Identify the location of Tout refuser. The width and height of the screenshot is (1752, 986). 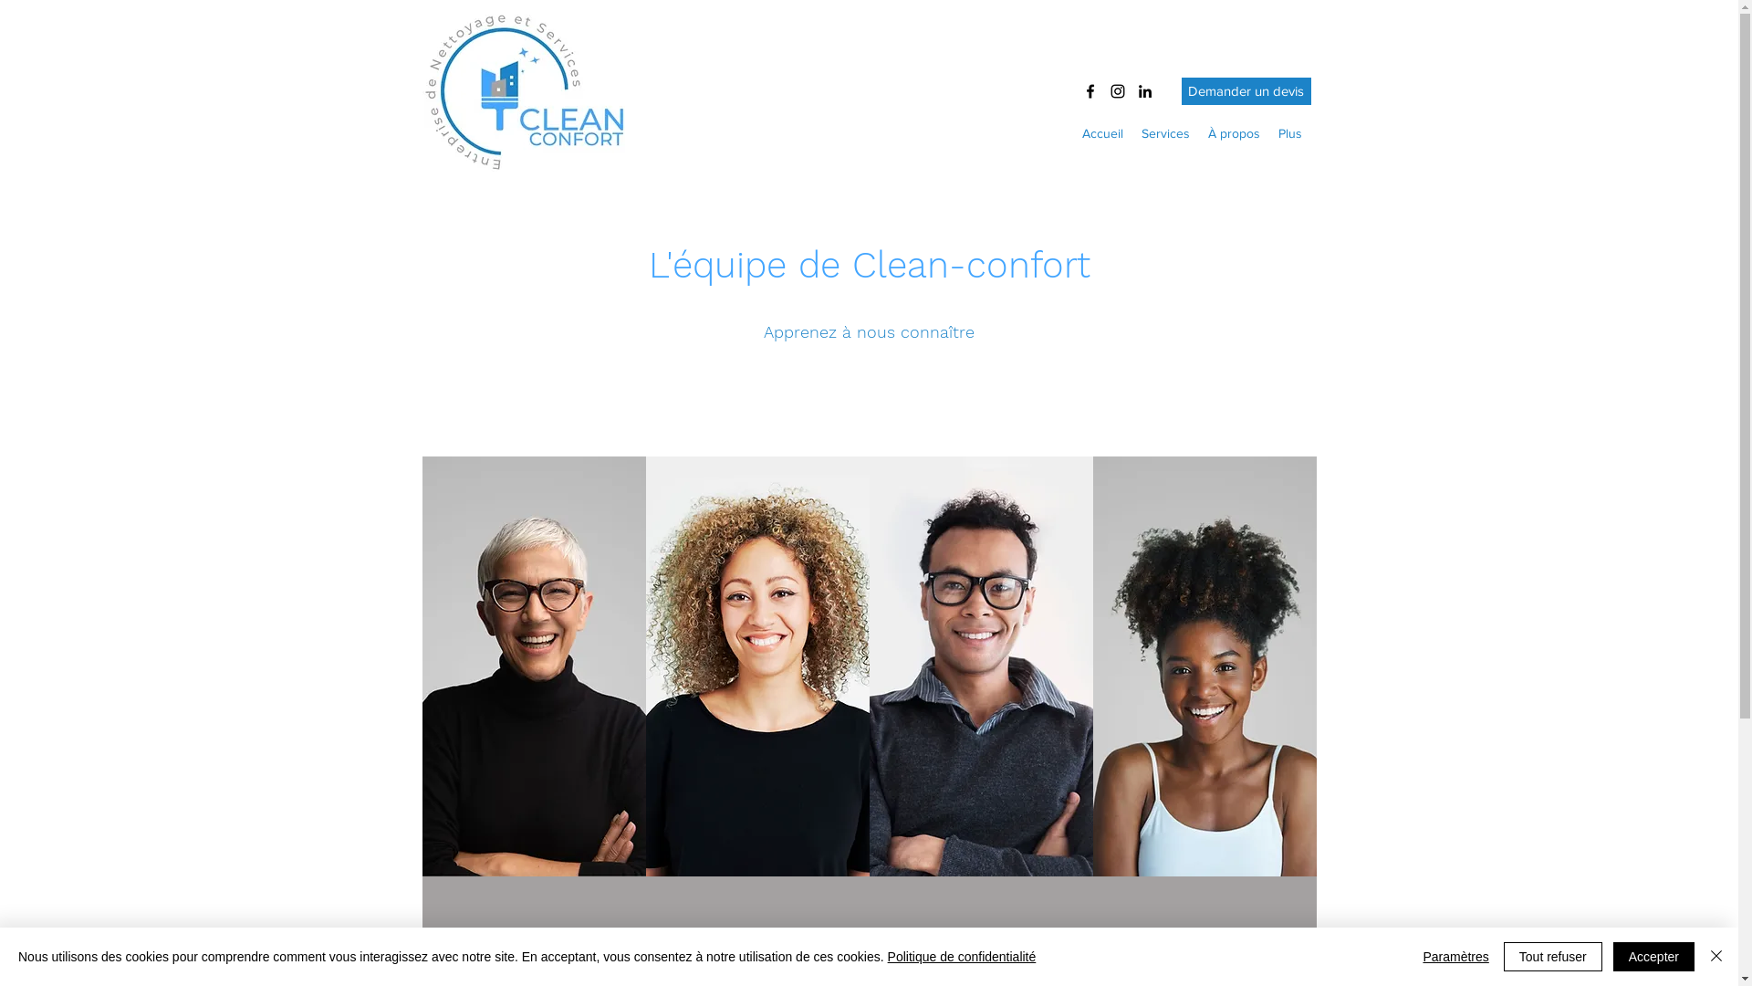
(1553, 957).